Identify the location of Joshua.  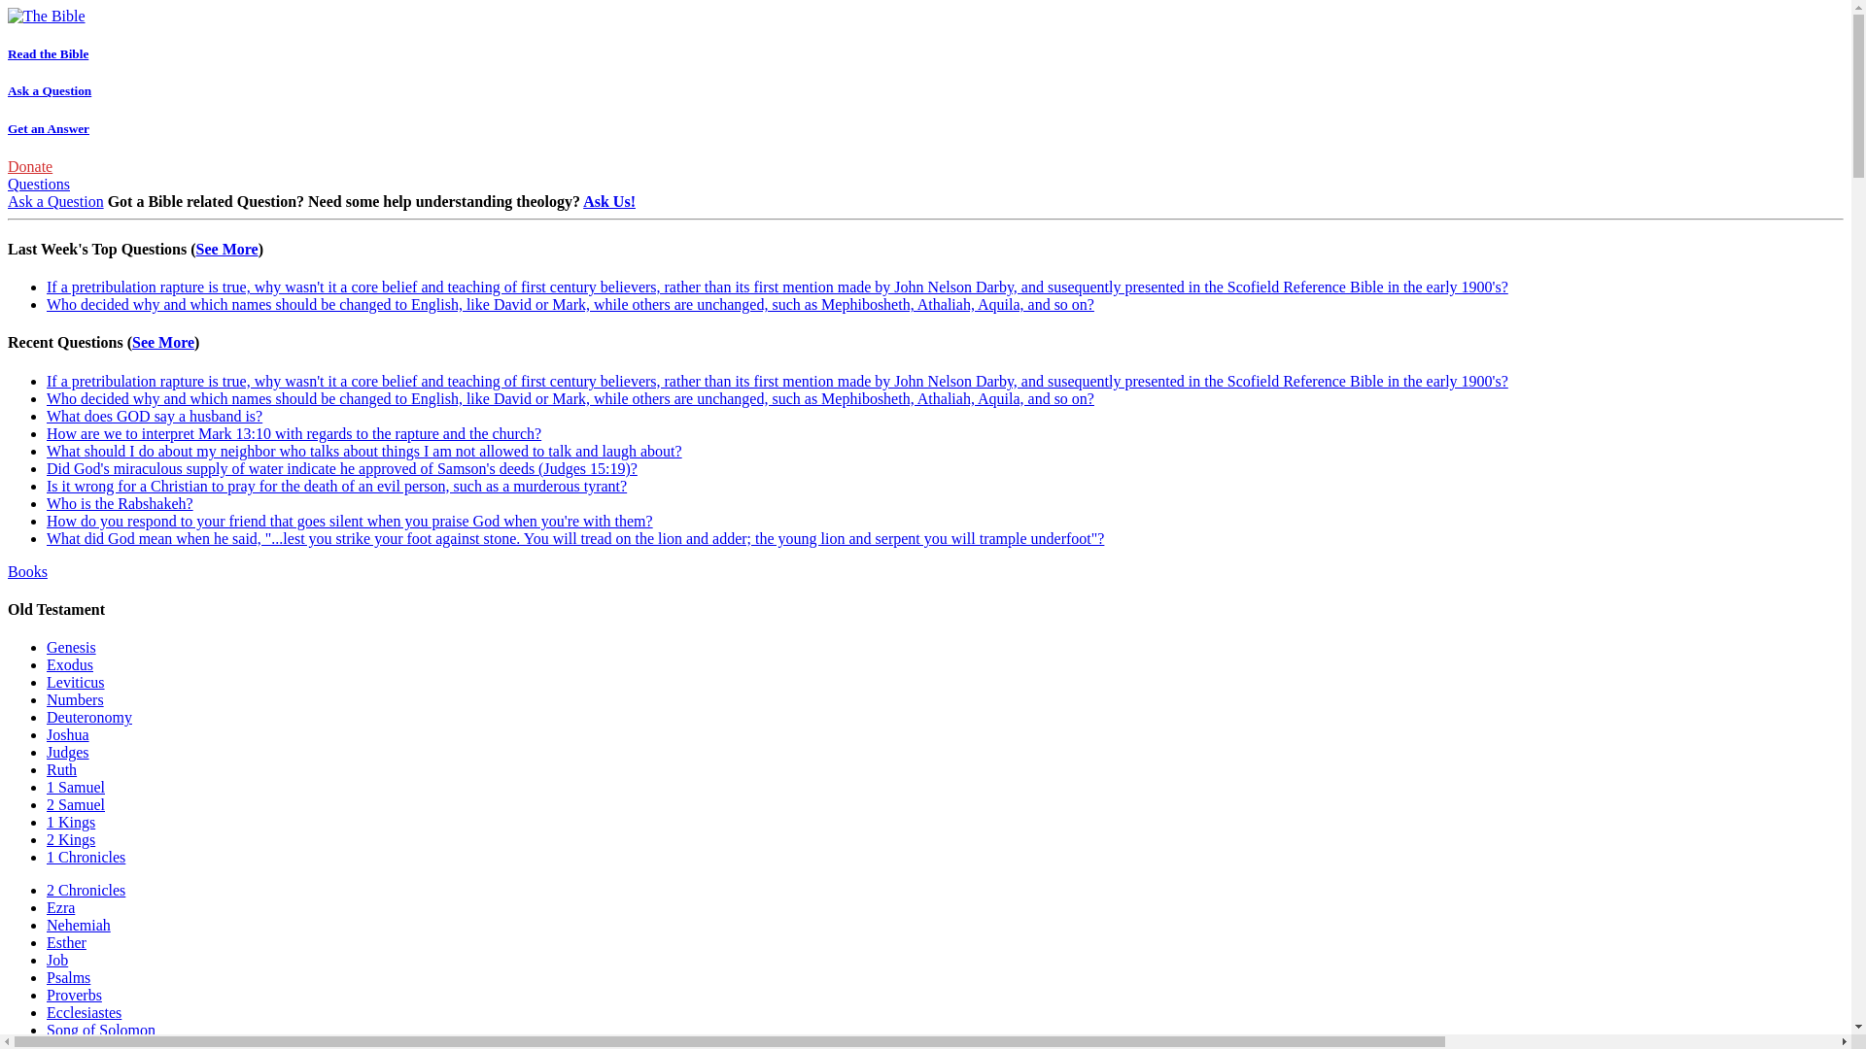
(68, 734).